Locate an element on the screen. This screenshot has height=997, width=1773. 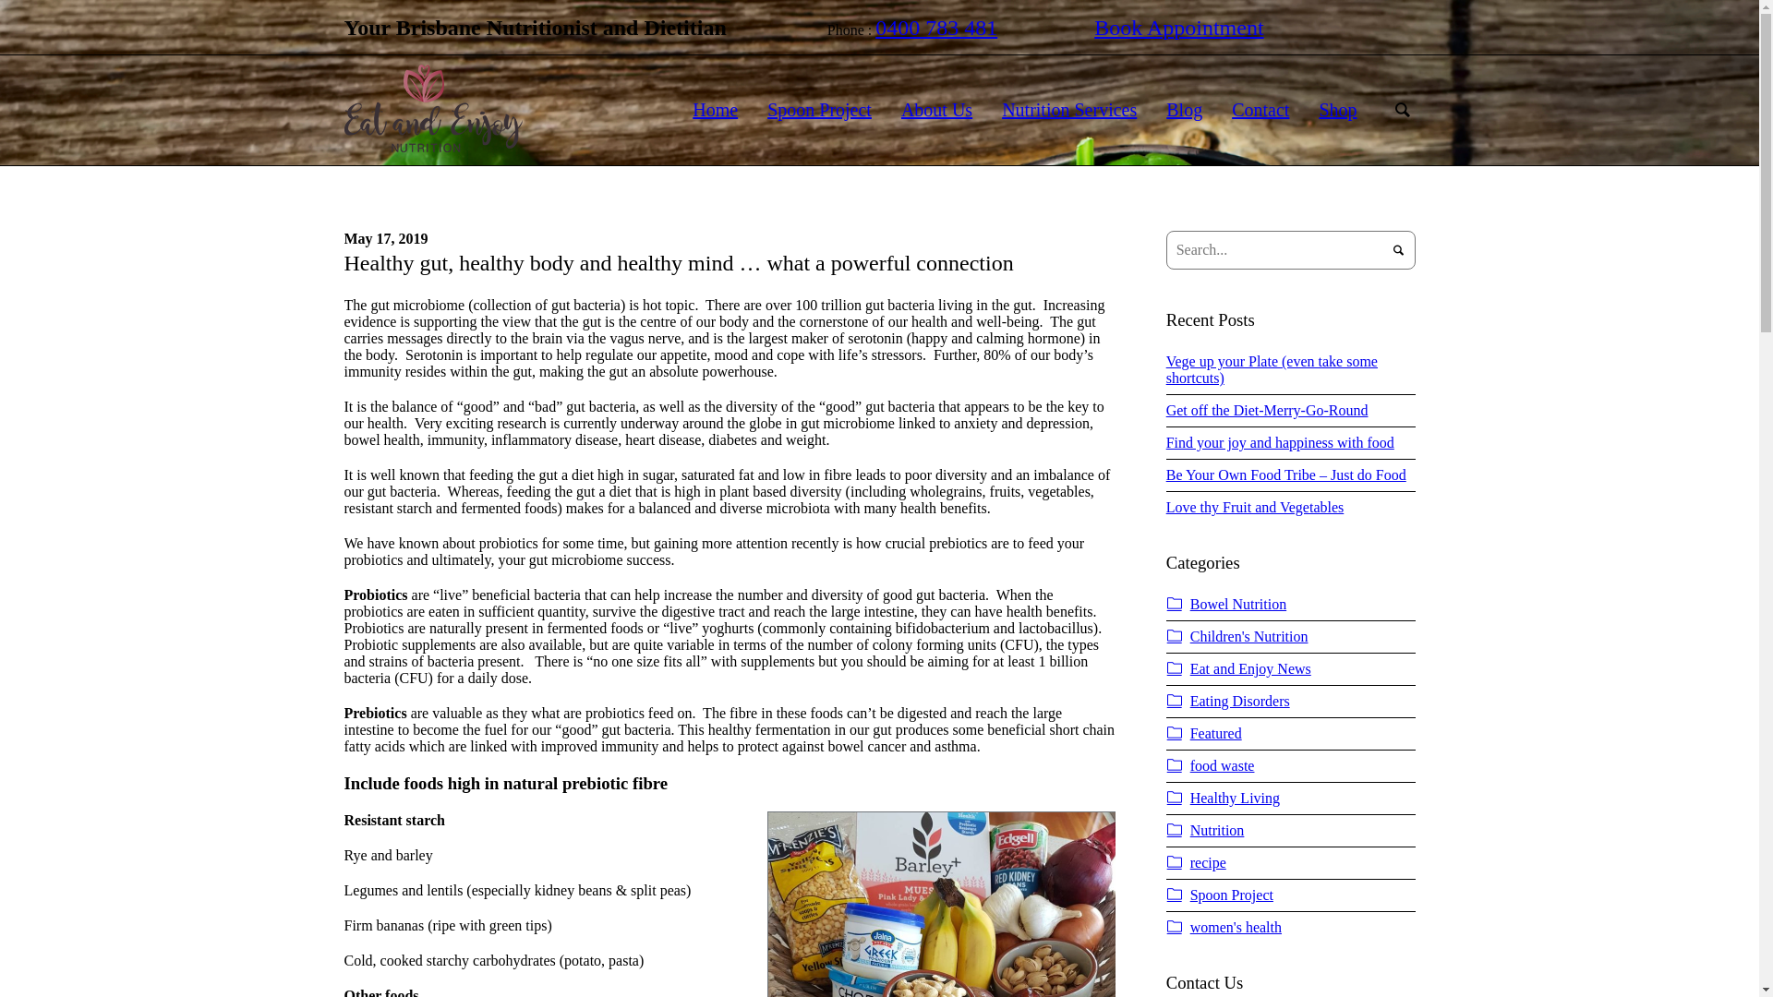
recipe is located at coordinates (1206, 862).